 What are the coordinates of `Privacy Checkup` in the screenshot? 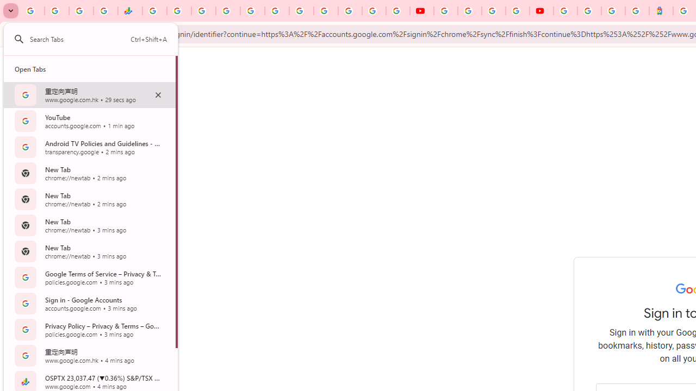 It's located at (398, 11).